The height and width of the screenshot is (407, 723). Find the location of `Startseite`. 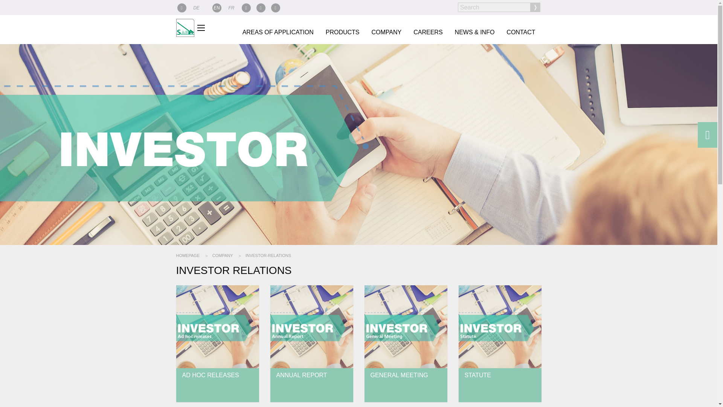

Startseite is located at coordinates (185, 27).